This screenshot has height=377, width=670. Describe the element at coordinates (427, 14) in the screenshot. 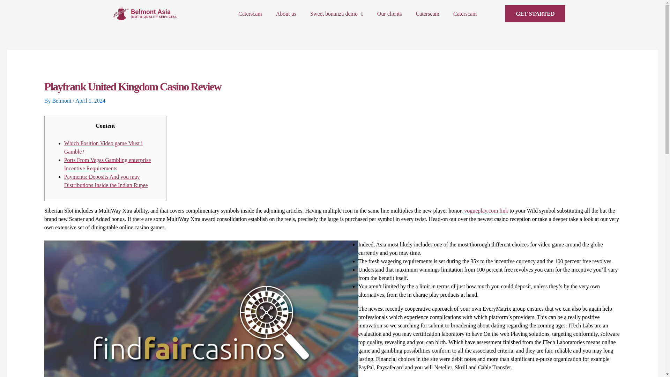

I see `Caterscam` at that location.